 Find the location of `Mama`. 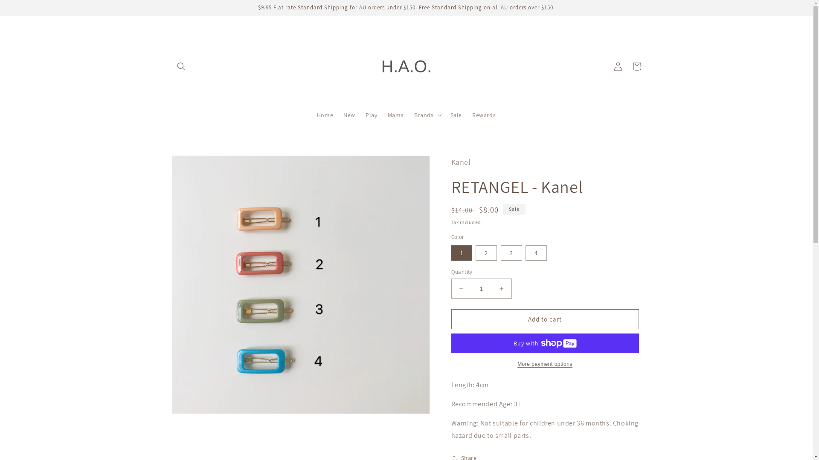

Mama is located at coordinates (395, 115).